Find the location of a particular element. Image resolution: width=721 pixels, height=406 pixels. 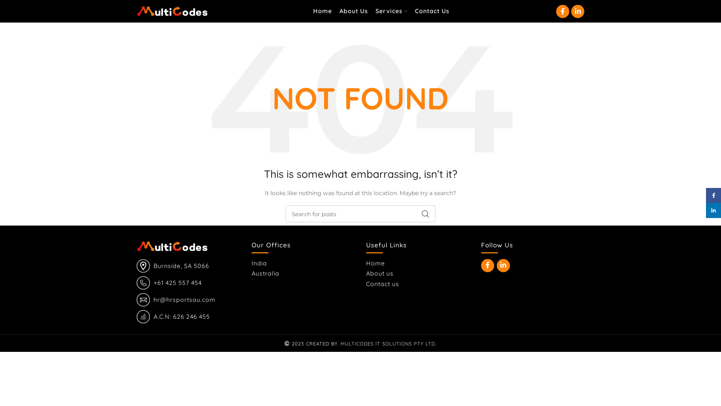

mail-new is located at coordinates (143, 300).